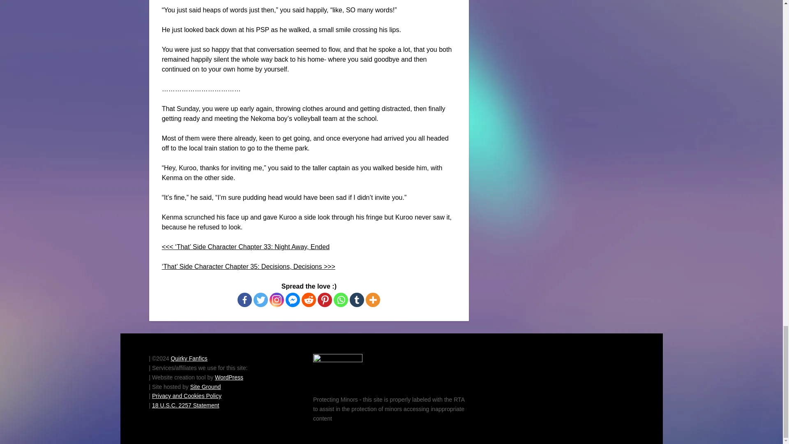  I want to click on Site Ground, so click(205, 387).